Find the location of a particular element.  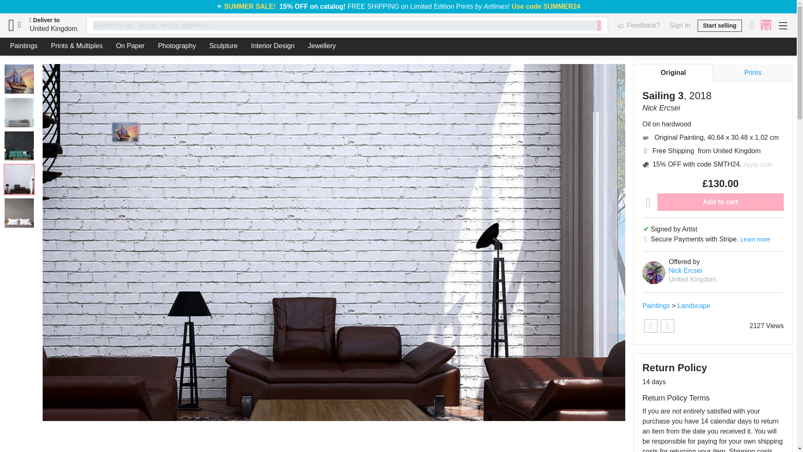

Feedback? is located at coordinates (638, 25).